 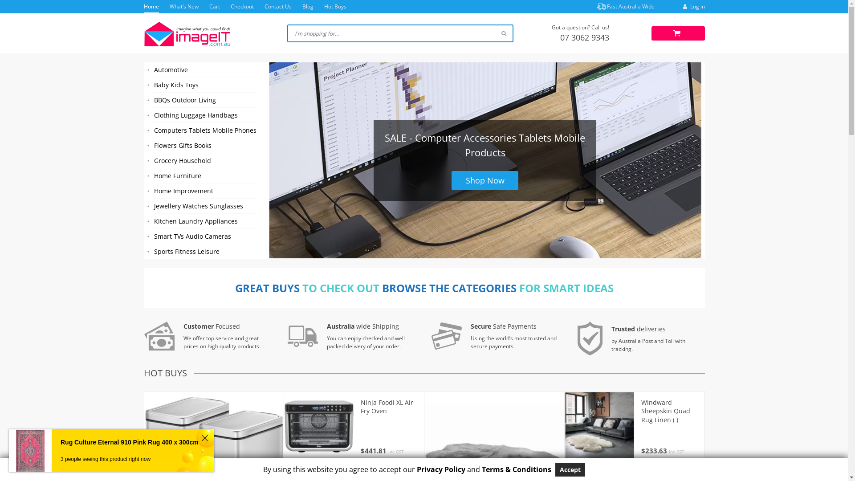 I want to click on Terms & Conditions, so click(x=517, y=469).